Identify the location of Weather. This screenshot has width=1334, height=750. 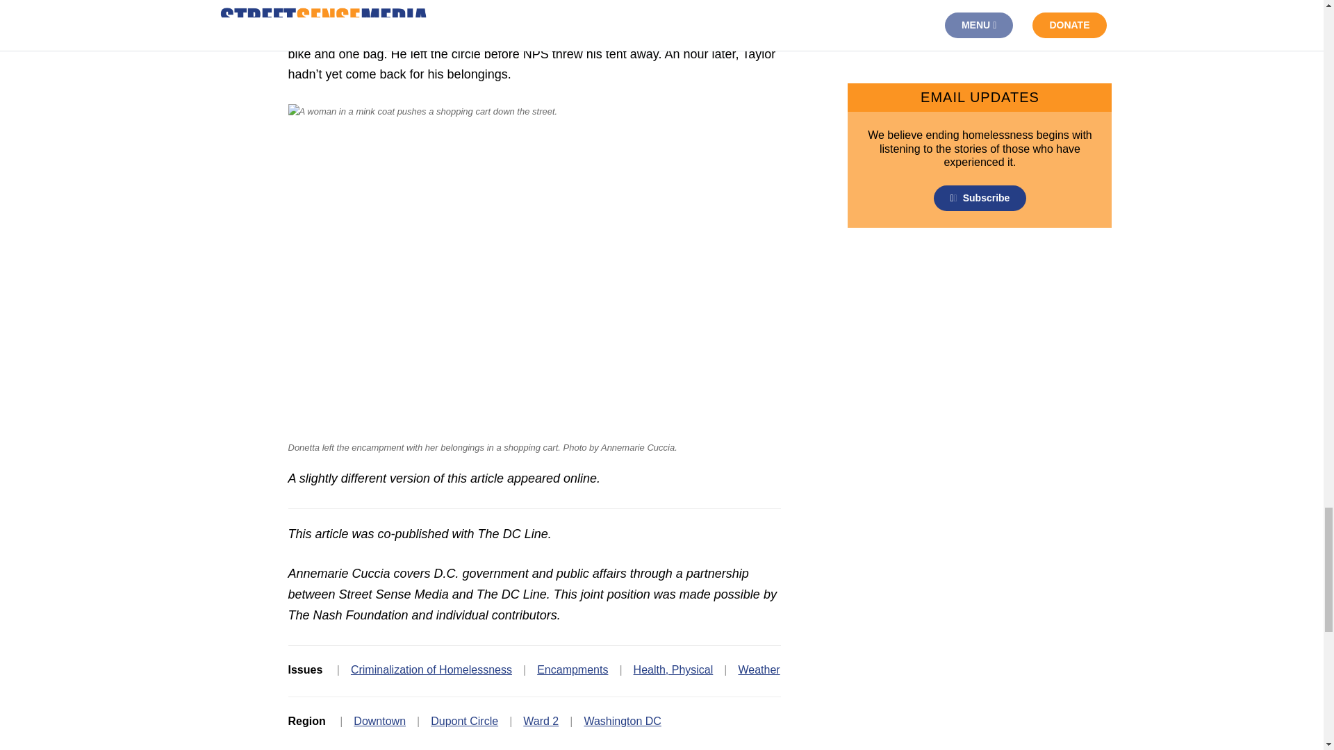
(758, 669).